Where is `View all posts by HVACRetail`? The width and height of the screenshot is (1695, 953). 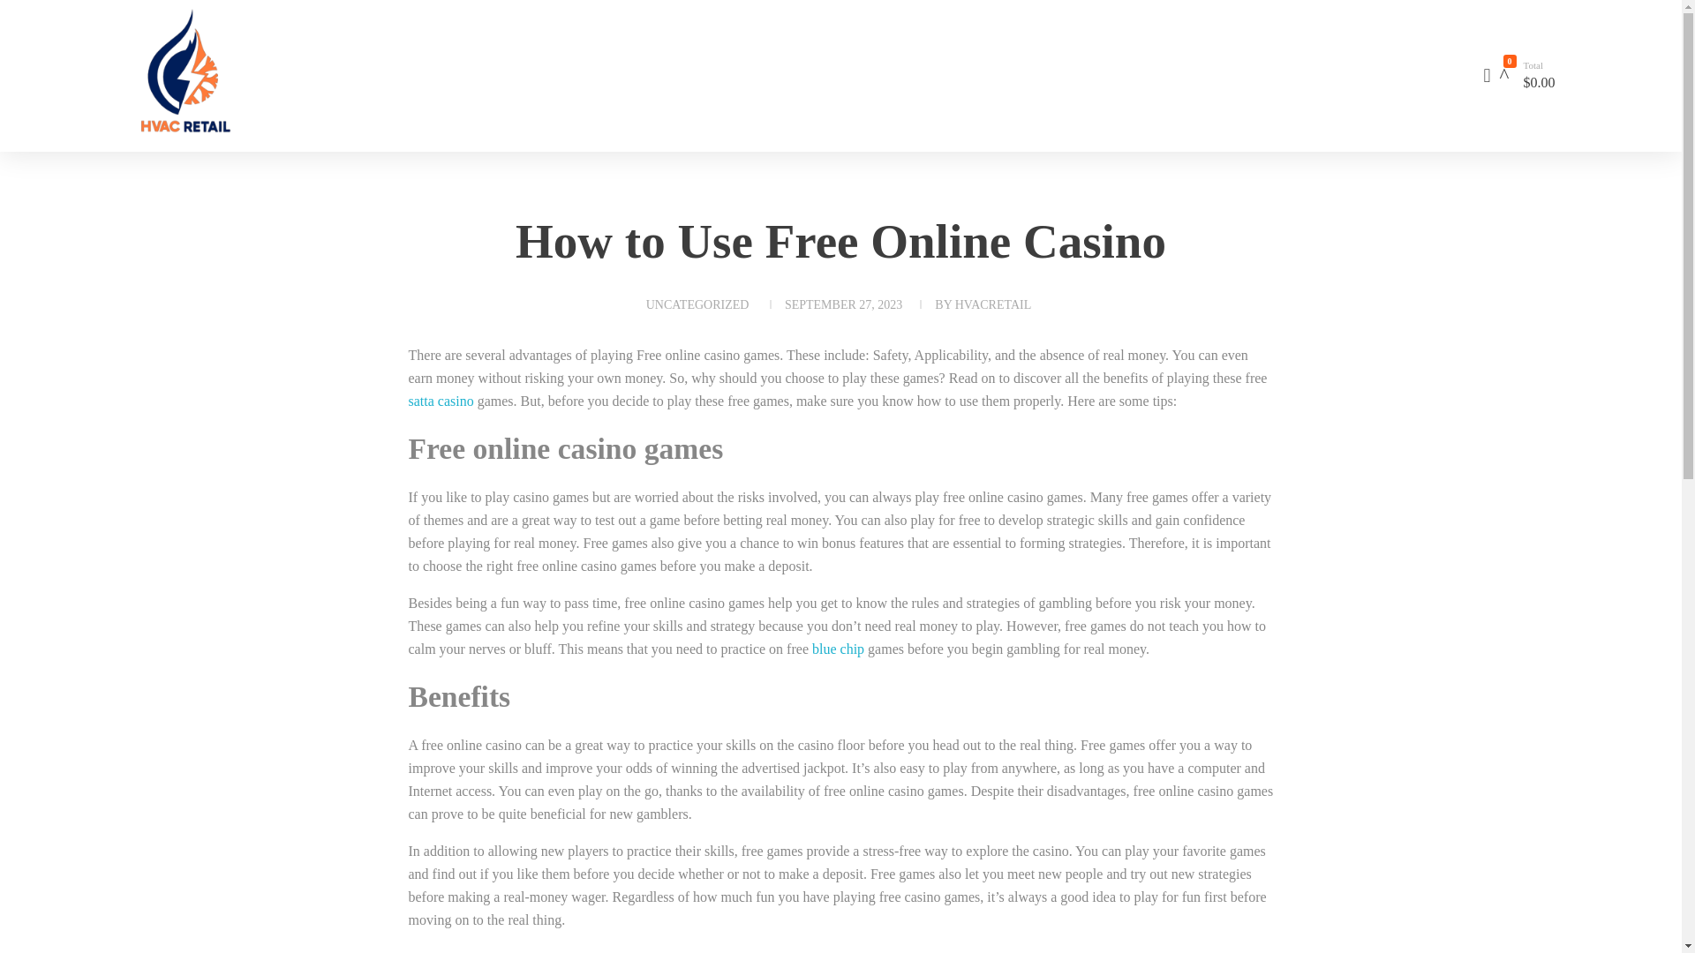
View all posts by HVACRetail is located at coordinates (994, 305).